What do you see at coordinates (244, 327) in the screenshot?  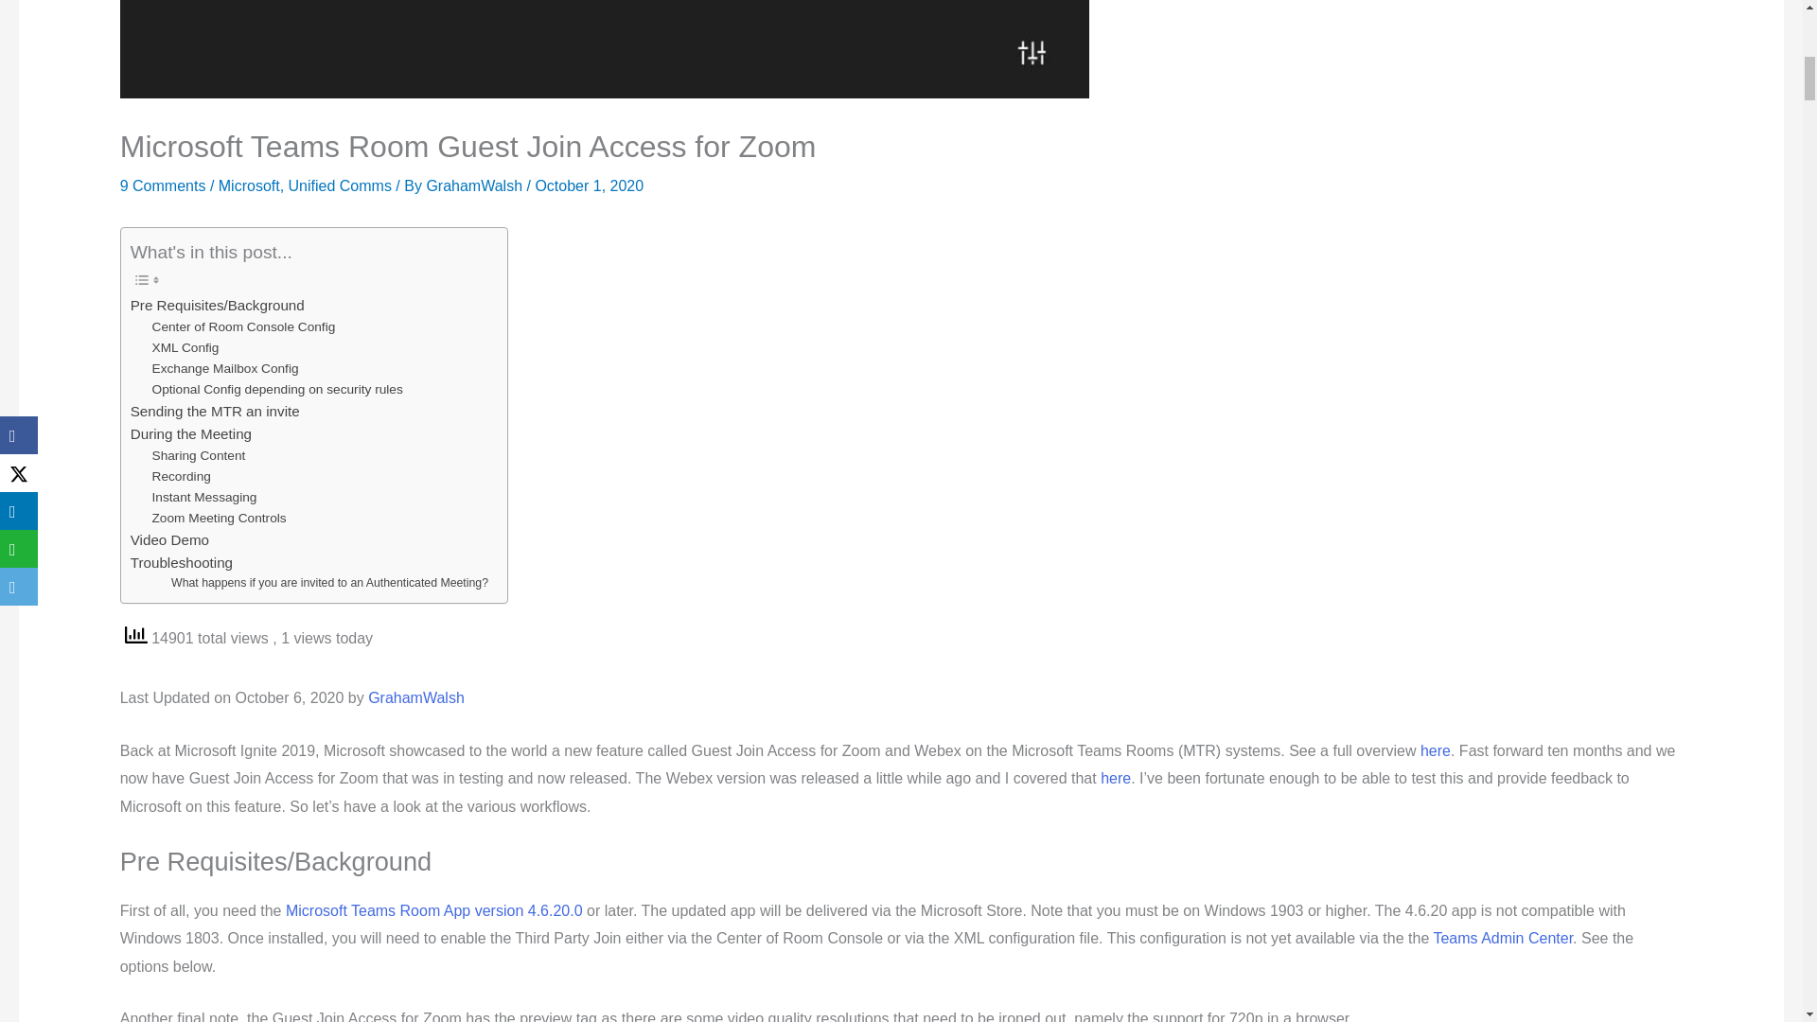 I see `Center of Room Console Config` at bounding box center [244, 327].